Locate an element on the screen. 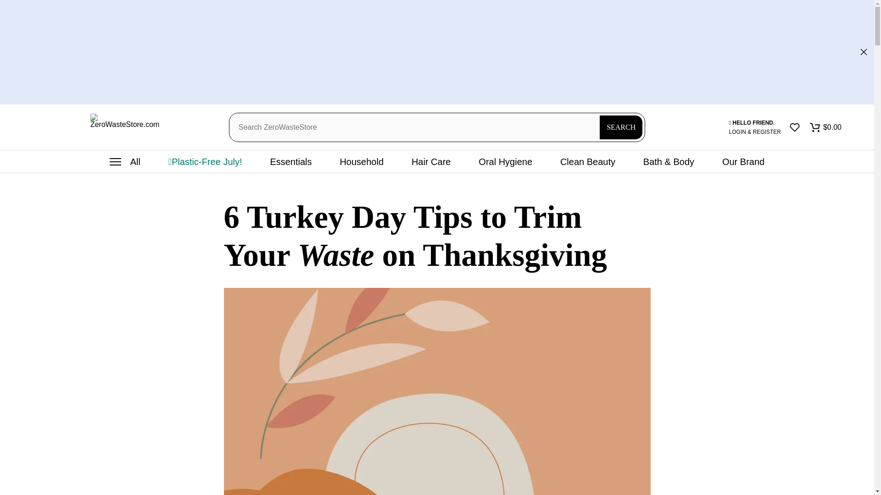 This screenshot has height=495, width=881. Oral Hygiene is located at coordinates (505, 162).